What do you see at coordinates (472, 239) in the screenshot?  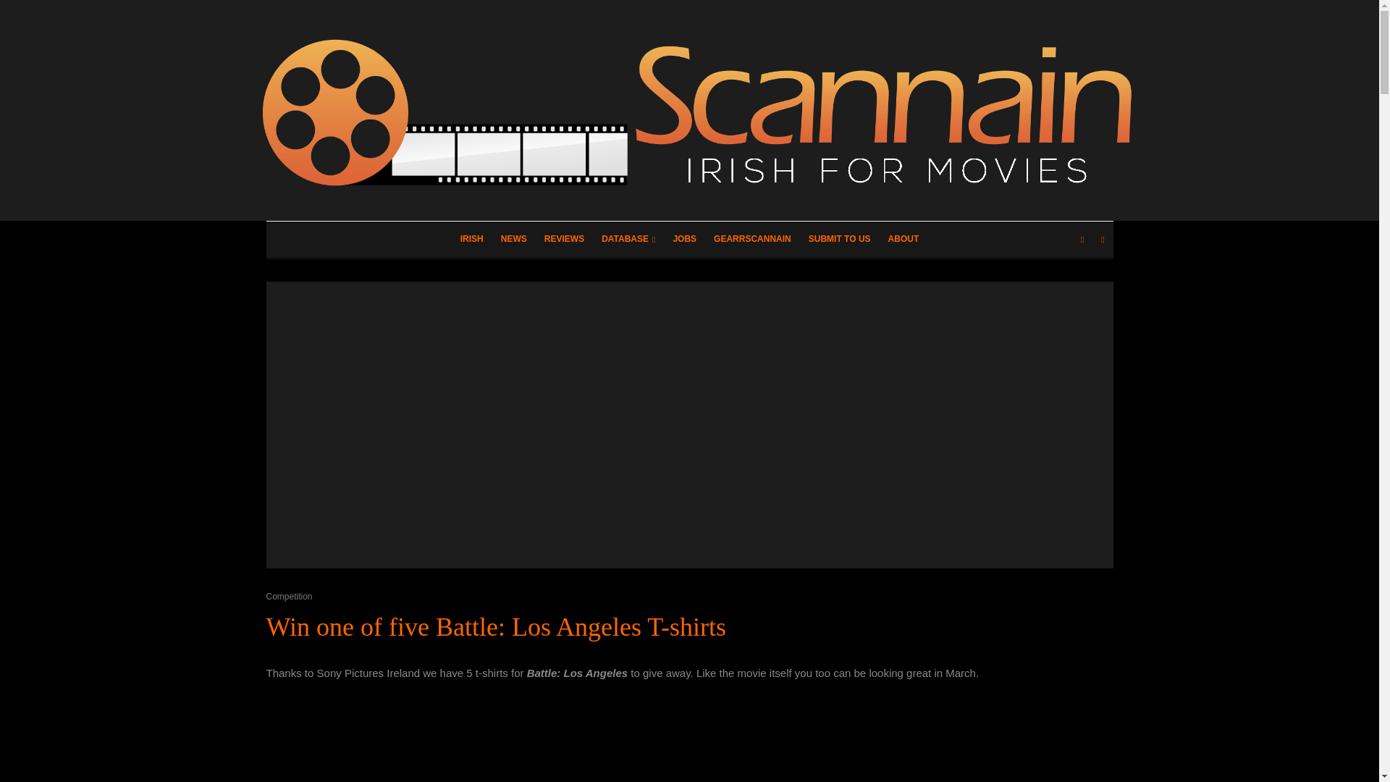 I see `IRISH` at bounding box center [472, 239].